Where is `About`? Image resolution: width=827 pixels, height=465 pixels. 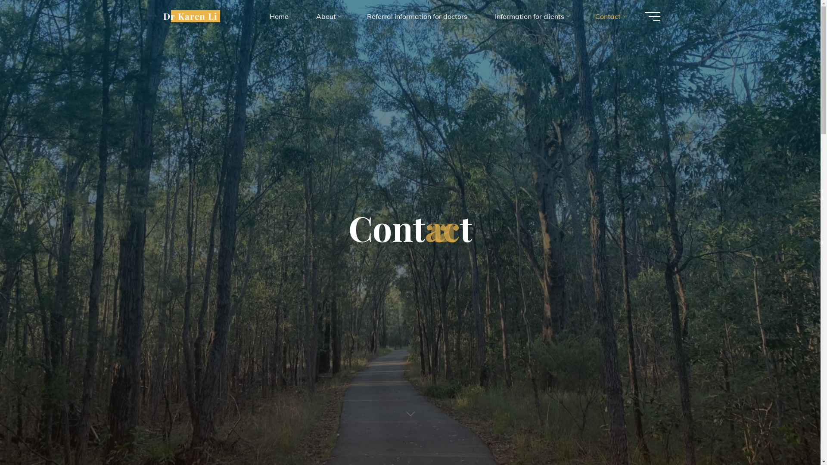
About is located at coordinates (328, 16).